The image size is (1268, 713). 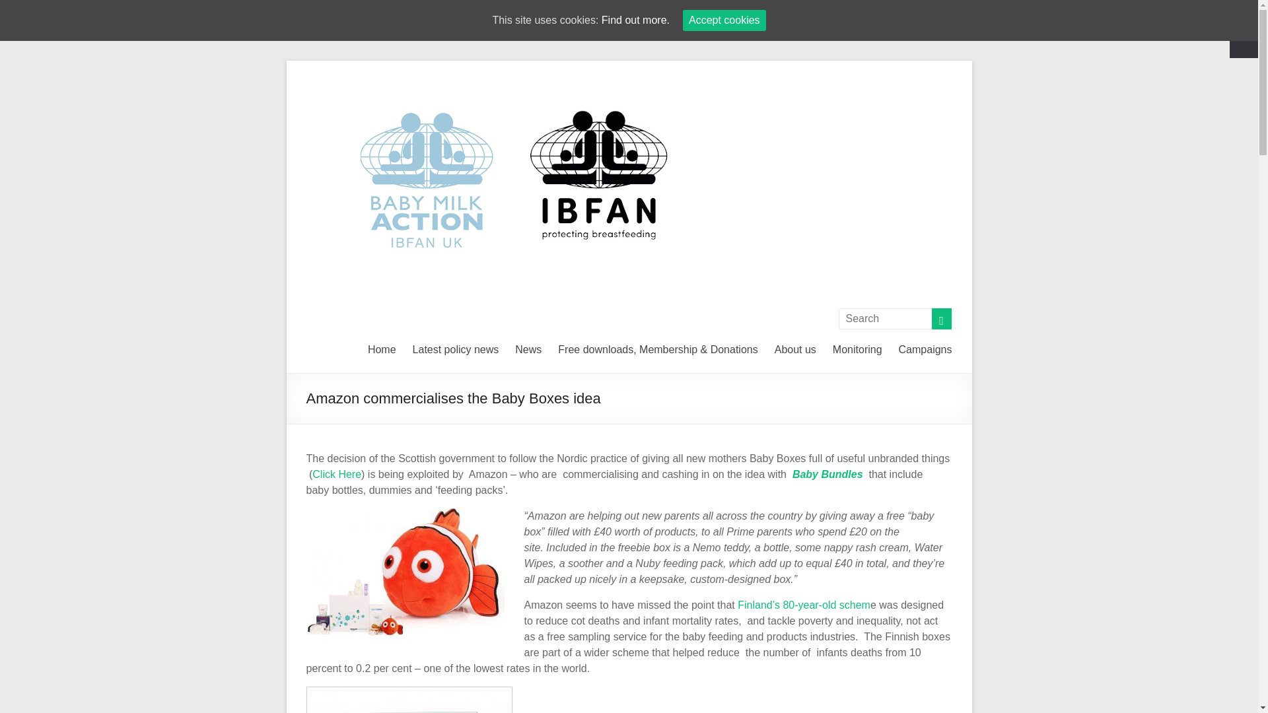 What do you see at coordinates (535, 77) in the screenshot?
I see `Baby Milk Action` at bounding box center [535, 77].